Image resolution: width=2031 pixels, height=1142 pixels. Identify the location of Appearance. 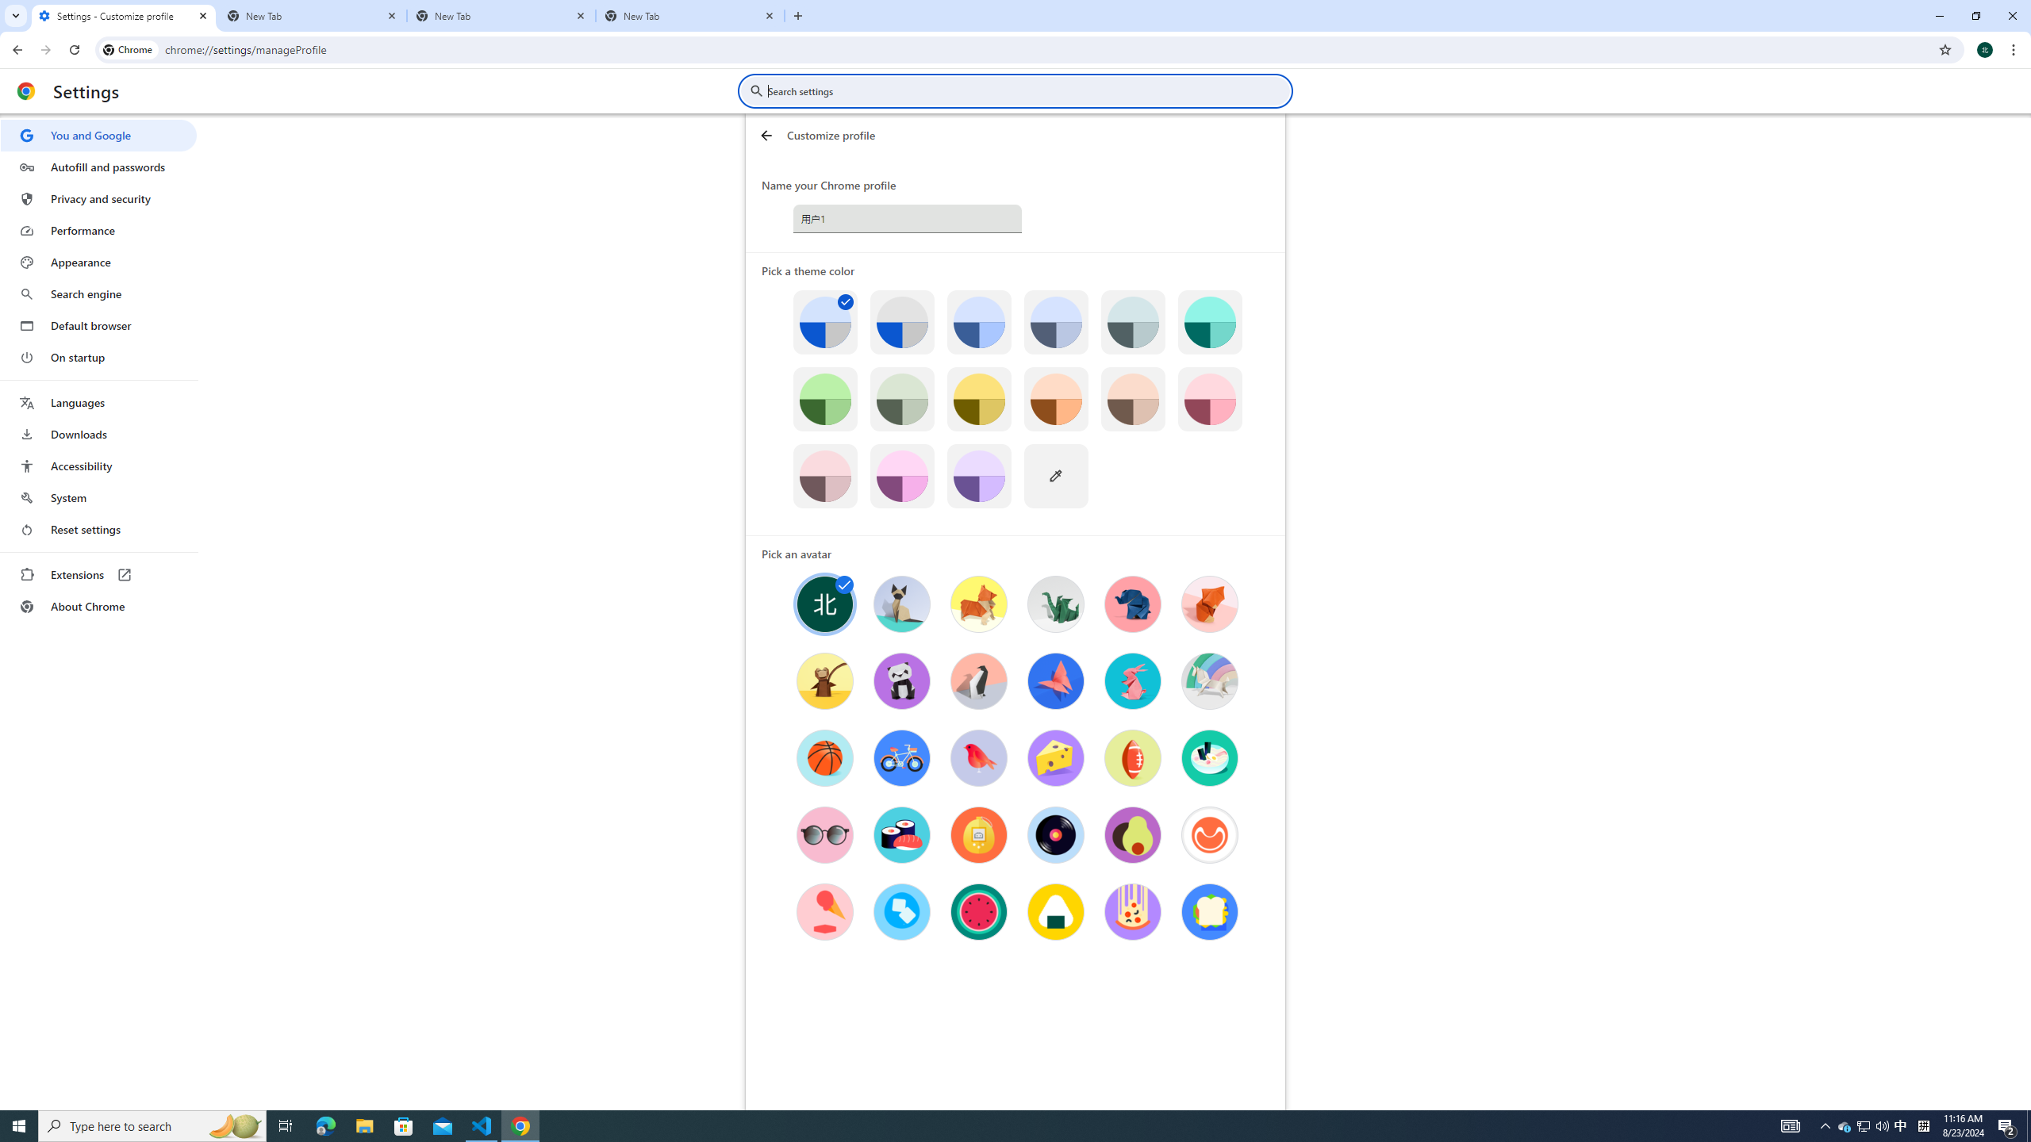
(98, 263).